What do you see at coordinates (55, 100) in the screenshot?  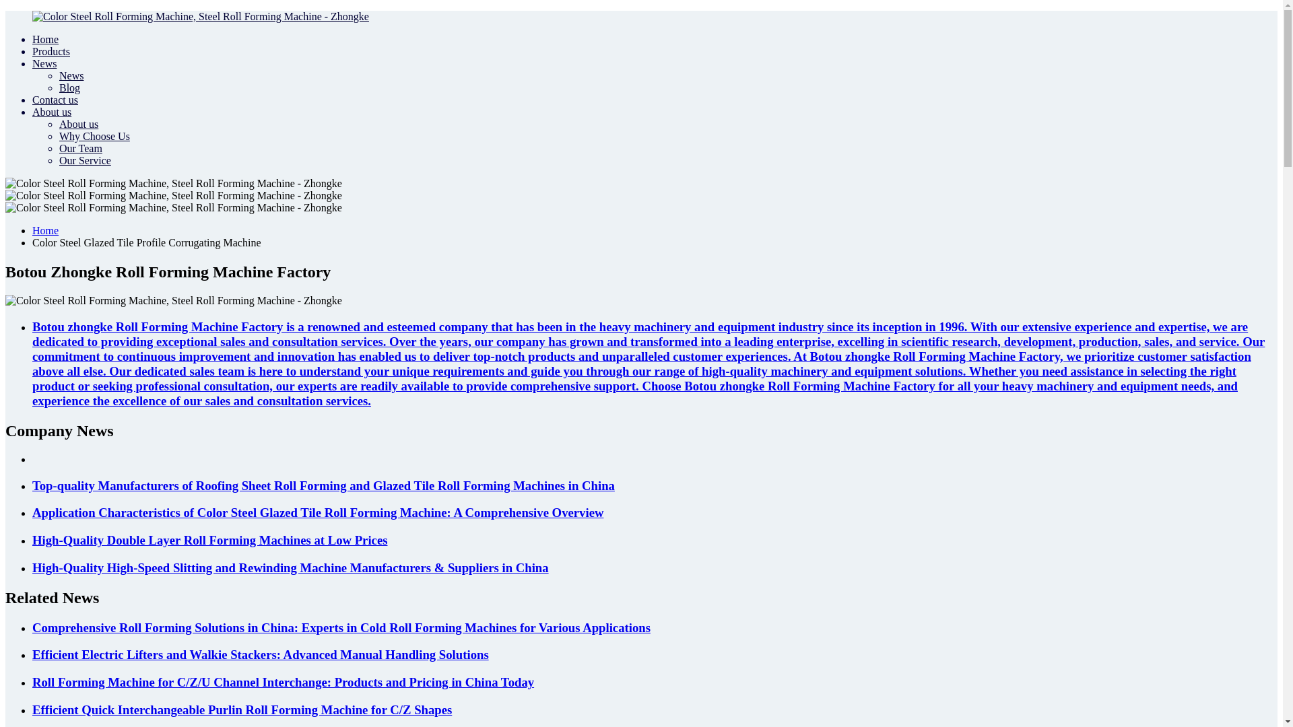 I see `Contact us` at bounding box center [55, 100].